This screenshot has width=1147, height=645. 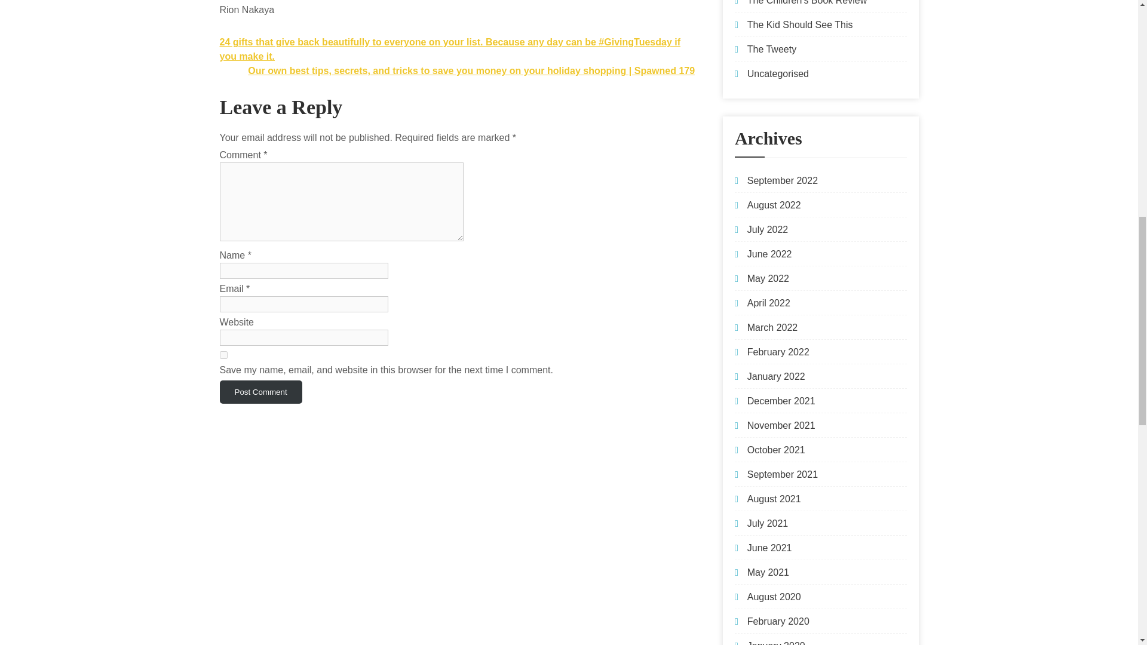 What do you see at coordinates (223, 355) in the screenshot?
I see `yes` at bounding box center [223, 355].